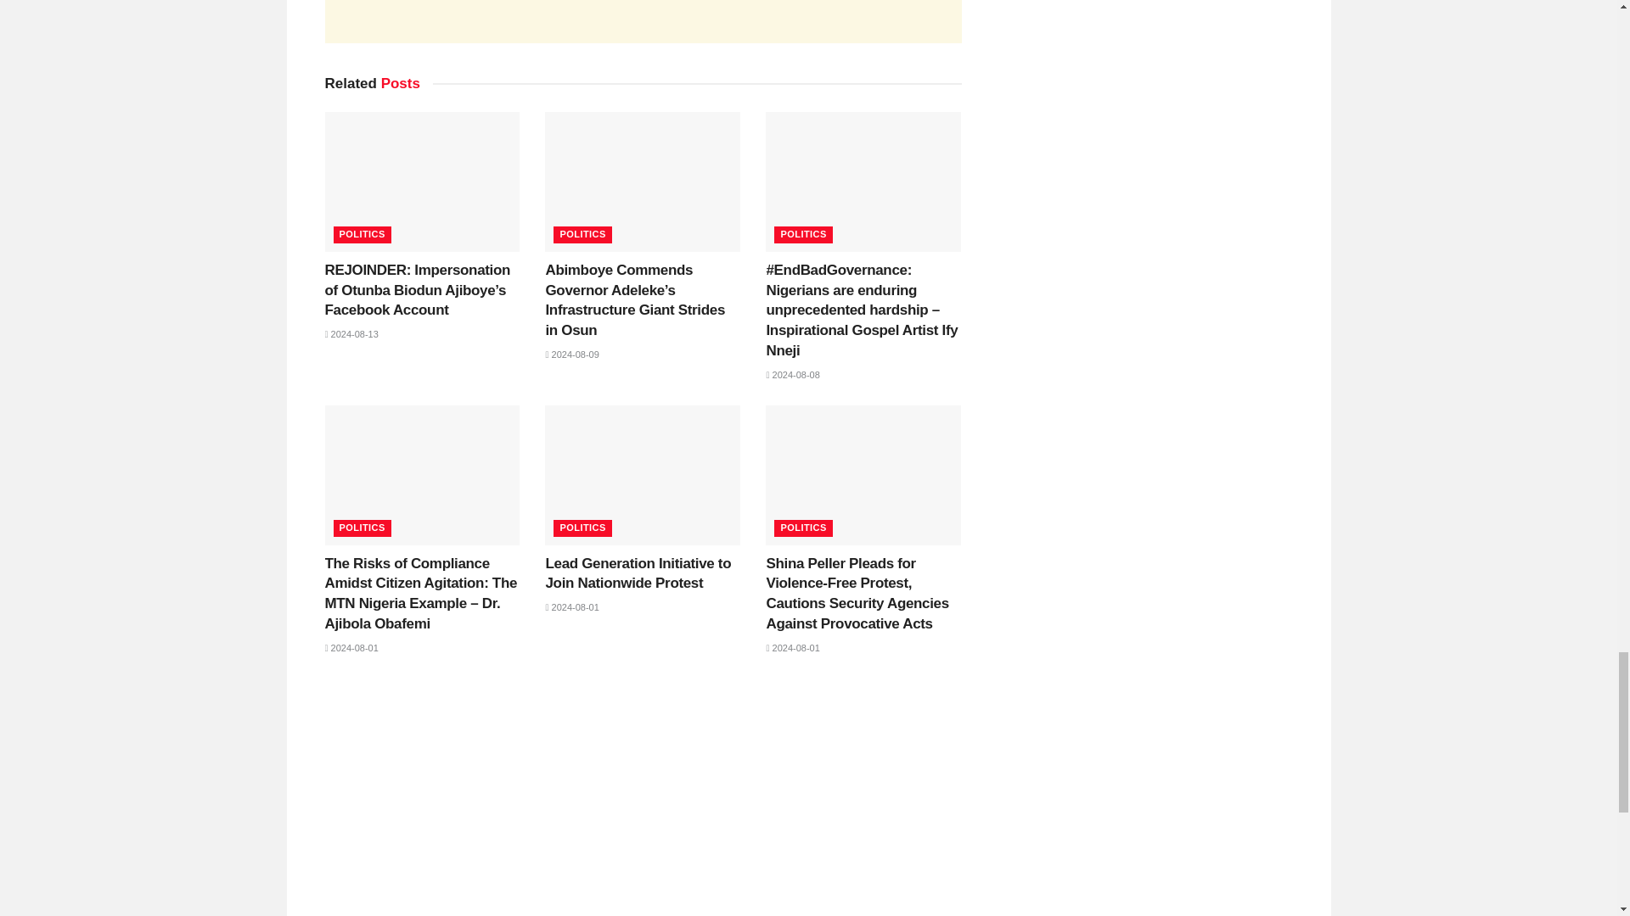 The width and height of the screenshot is (1630, 916). Describe the element at coordinates (582, 234) in the screenshot. I see `POLITICS` at that location.